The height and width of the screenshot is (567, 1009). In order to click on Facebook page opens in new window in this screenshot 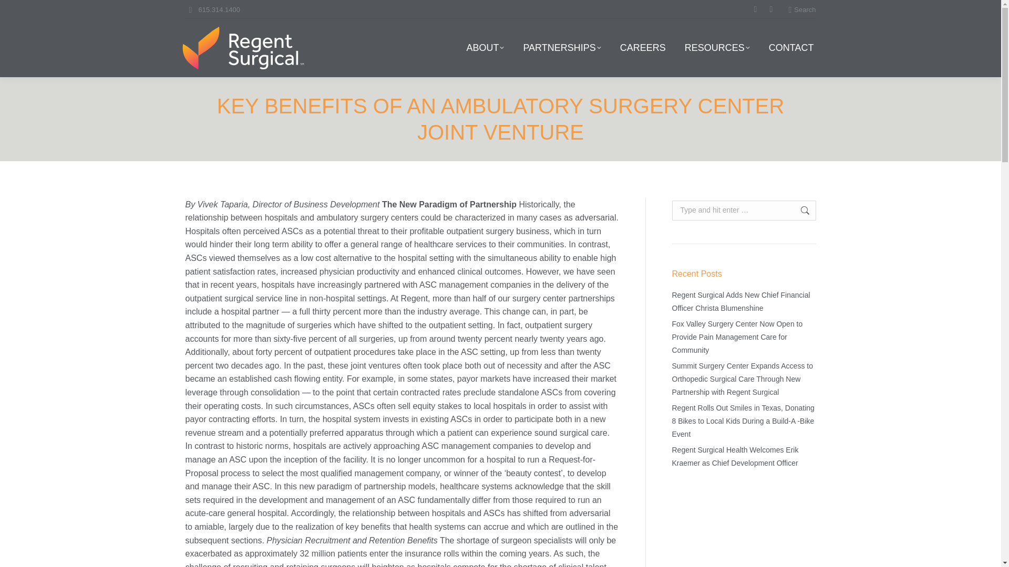, I will do `click(770, 9)`.